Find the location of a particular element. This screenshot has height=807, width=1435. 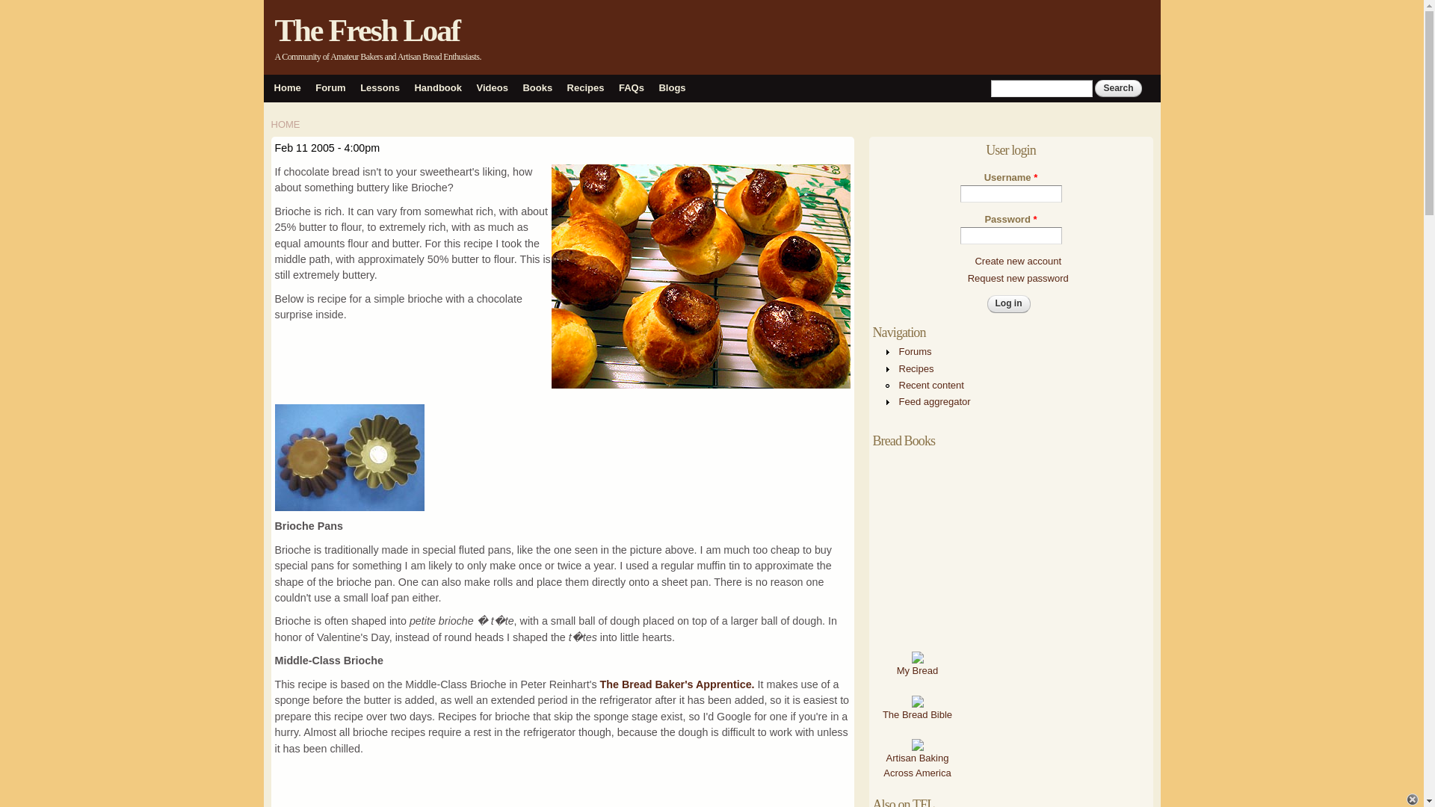

FAQs is located at coordinates (631, 88).